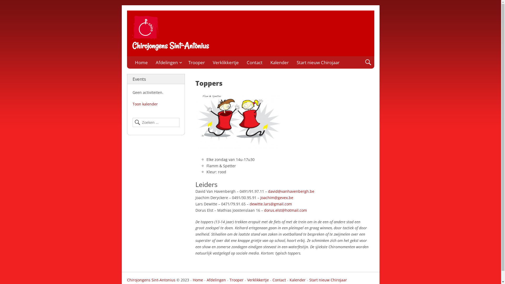  Describe the element at coordinates (215, 280) in the screenshot. I see `Afdelingen` at that location.